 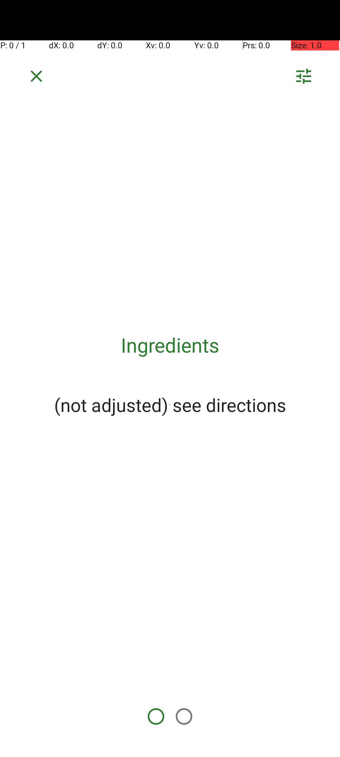 I want to click on Ingredients, so click(x=170, y=345).